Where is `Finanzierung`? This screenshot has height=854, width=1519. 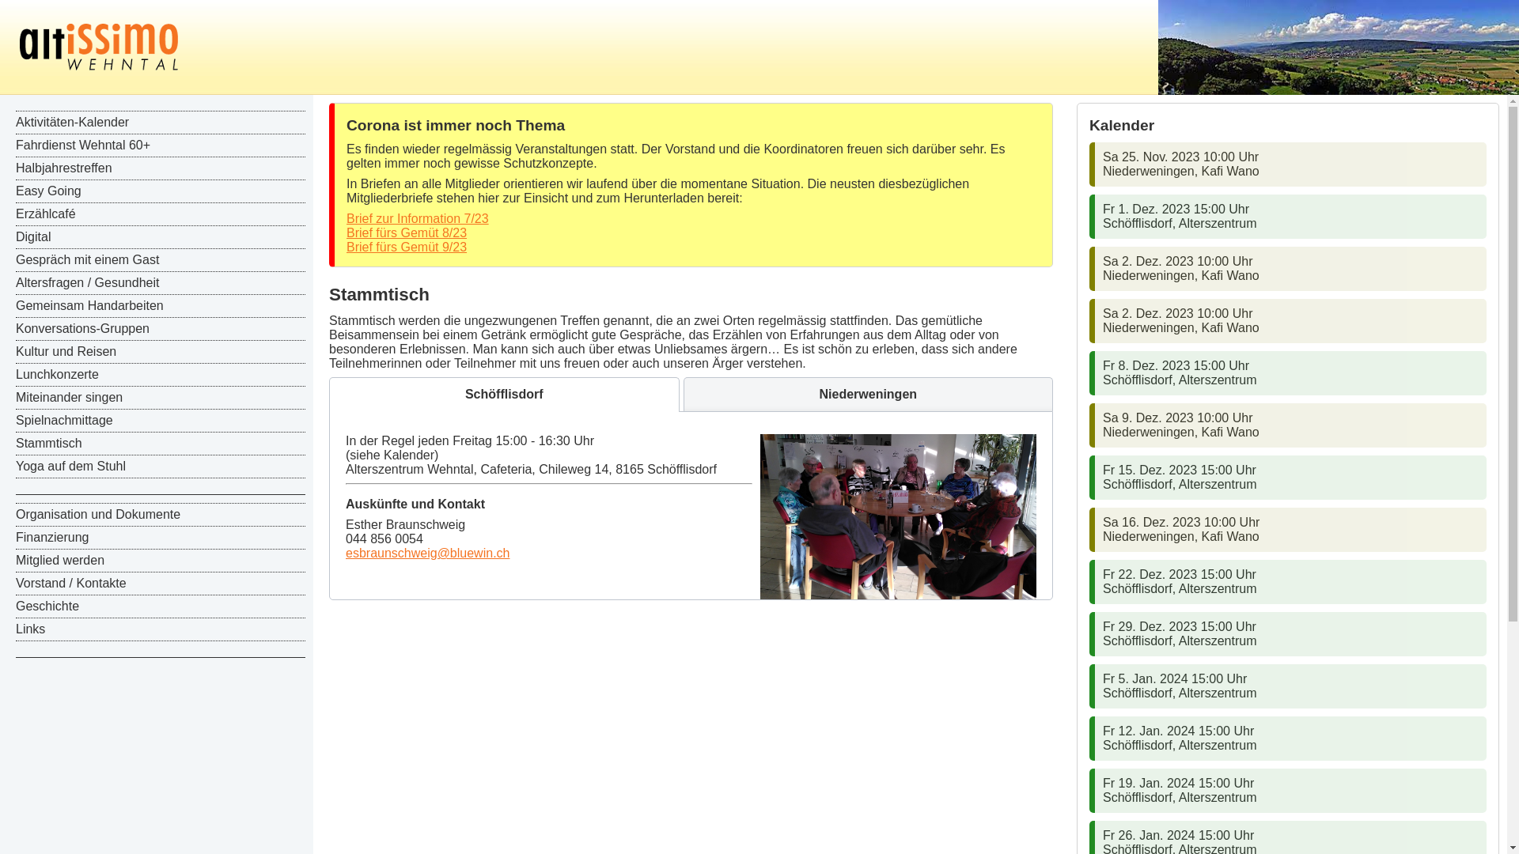 Finanzierung is located at coordinates (161, 538).